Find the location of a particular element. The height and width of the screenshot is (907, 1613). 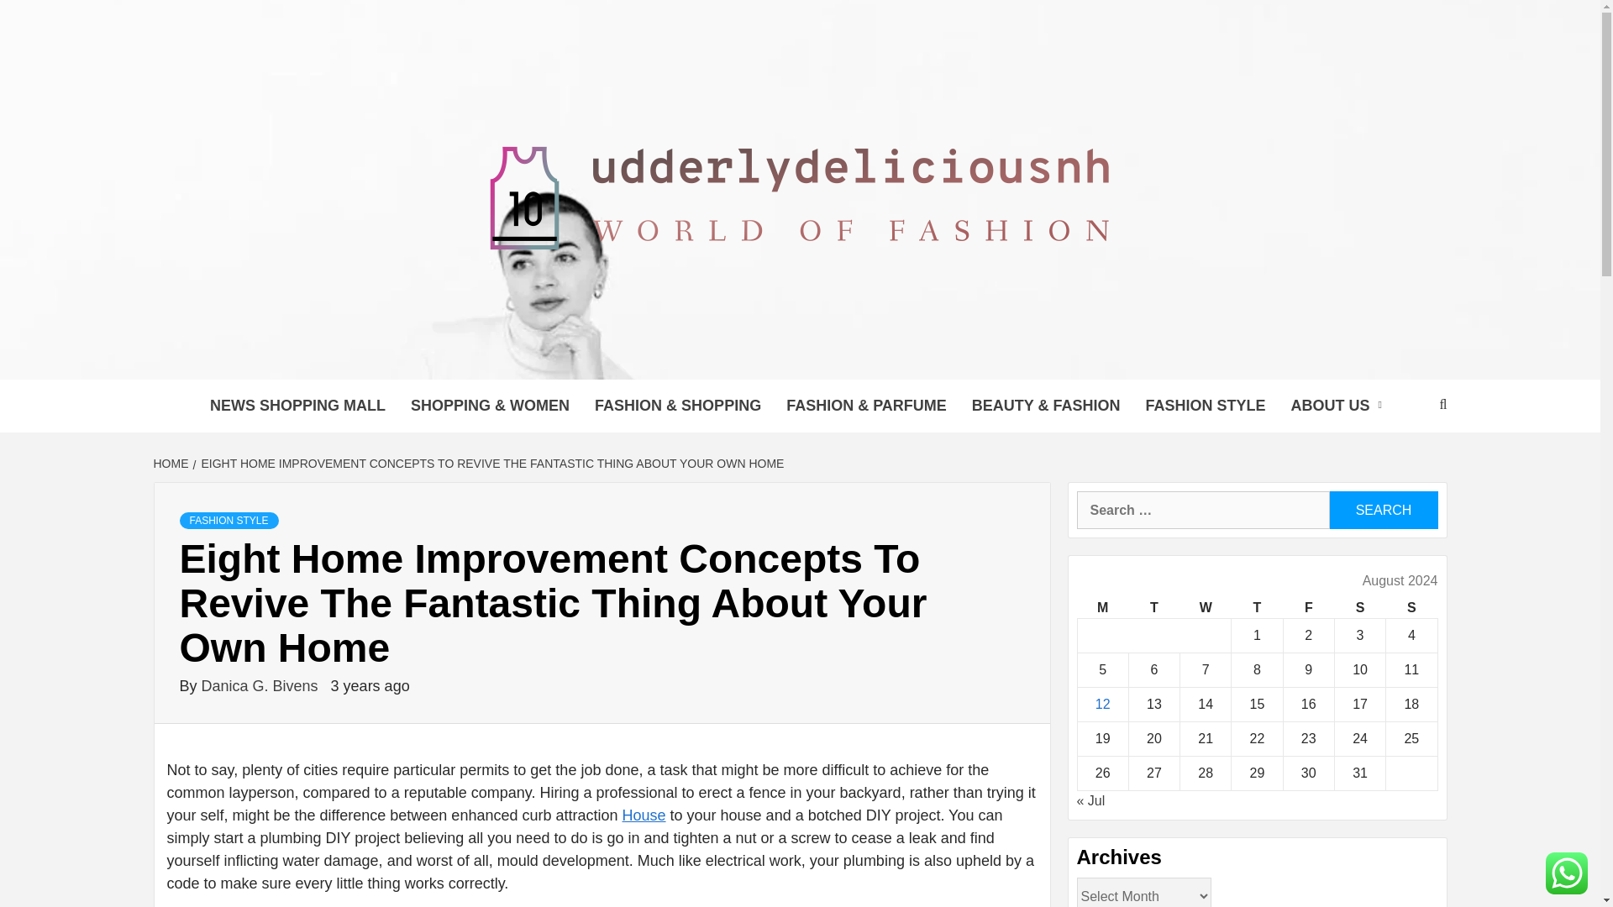

Friday is located at coordinates (1307, 608).